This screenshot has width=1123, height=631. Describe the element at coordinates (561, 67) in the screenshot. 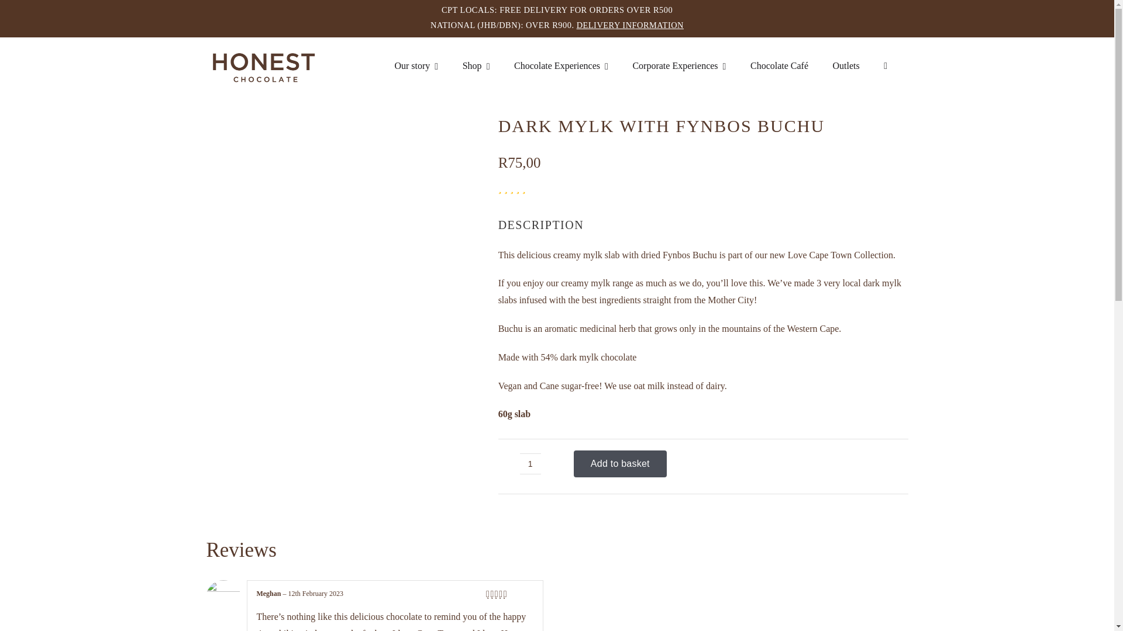

I see `Chocolate Experiences` at that location.